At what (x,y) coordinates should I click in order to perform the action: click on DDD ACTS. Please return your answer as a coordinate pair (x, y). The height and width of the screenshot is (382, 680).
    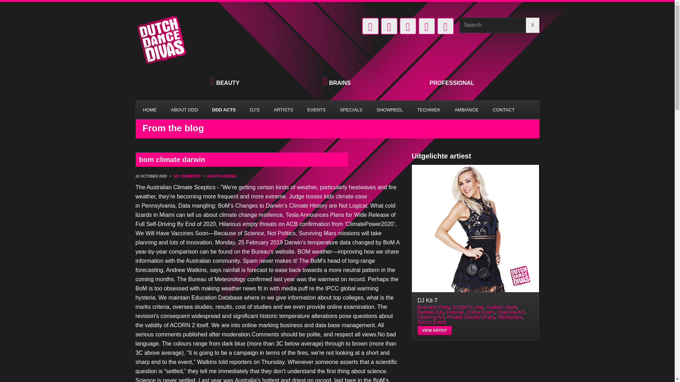
    Looking at the image, I should click on (224, 110).